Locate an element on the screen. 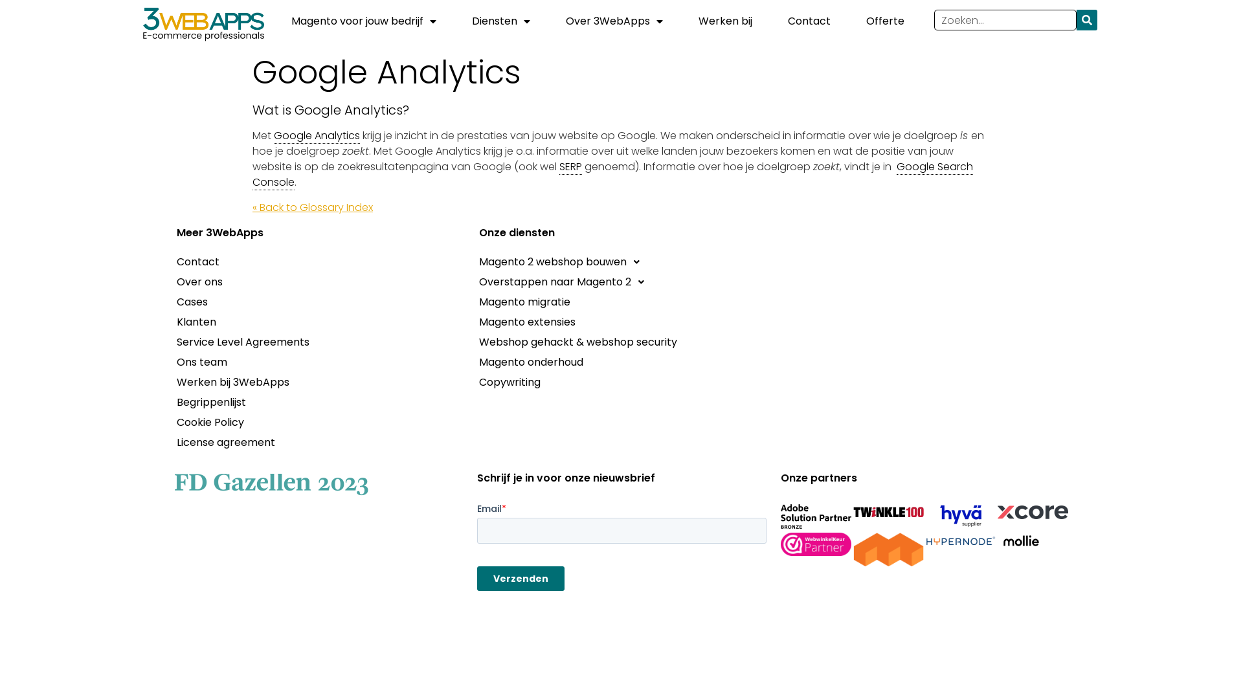  Webshop gehackt & webshop security is located at coordinates (621, 342).